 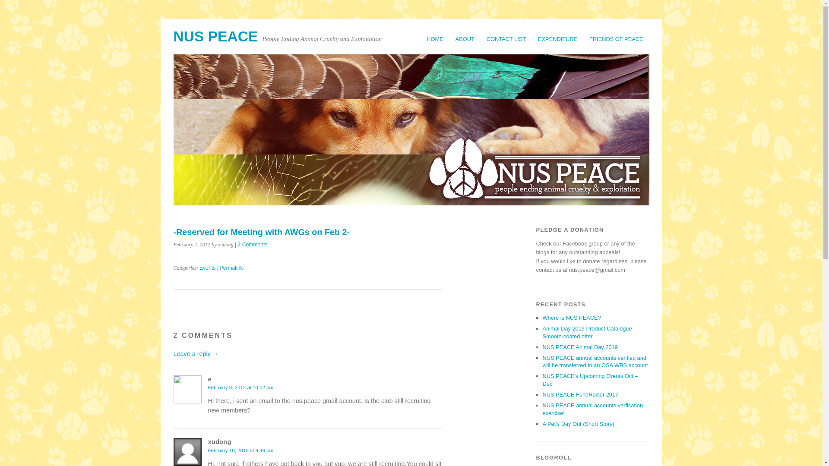 I want to click on February 10, 2012 at 9:46 pm, so click(x=240, y=450).